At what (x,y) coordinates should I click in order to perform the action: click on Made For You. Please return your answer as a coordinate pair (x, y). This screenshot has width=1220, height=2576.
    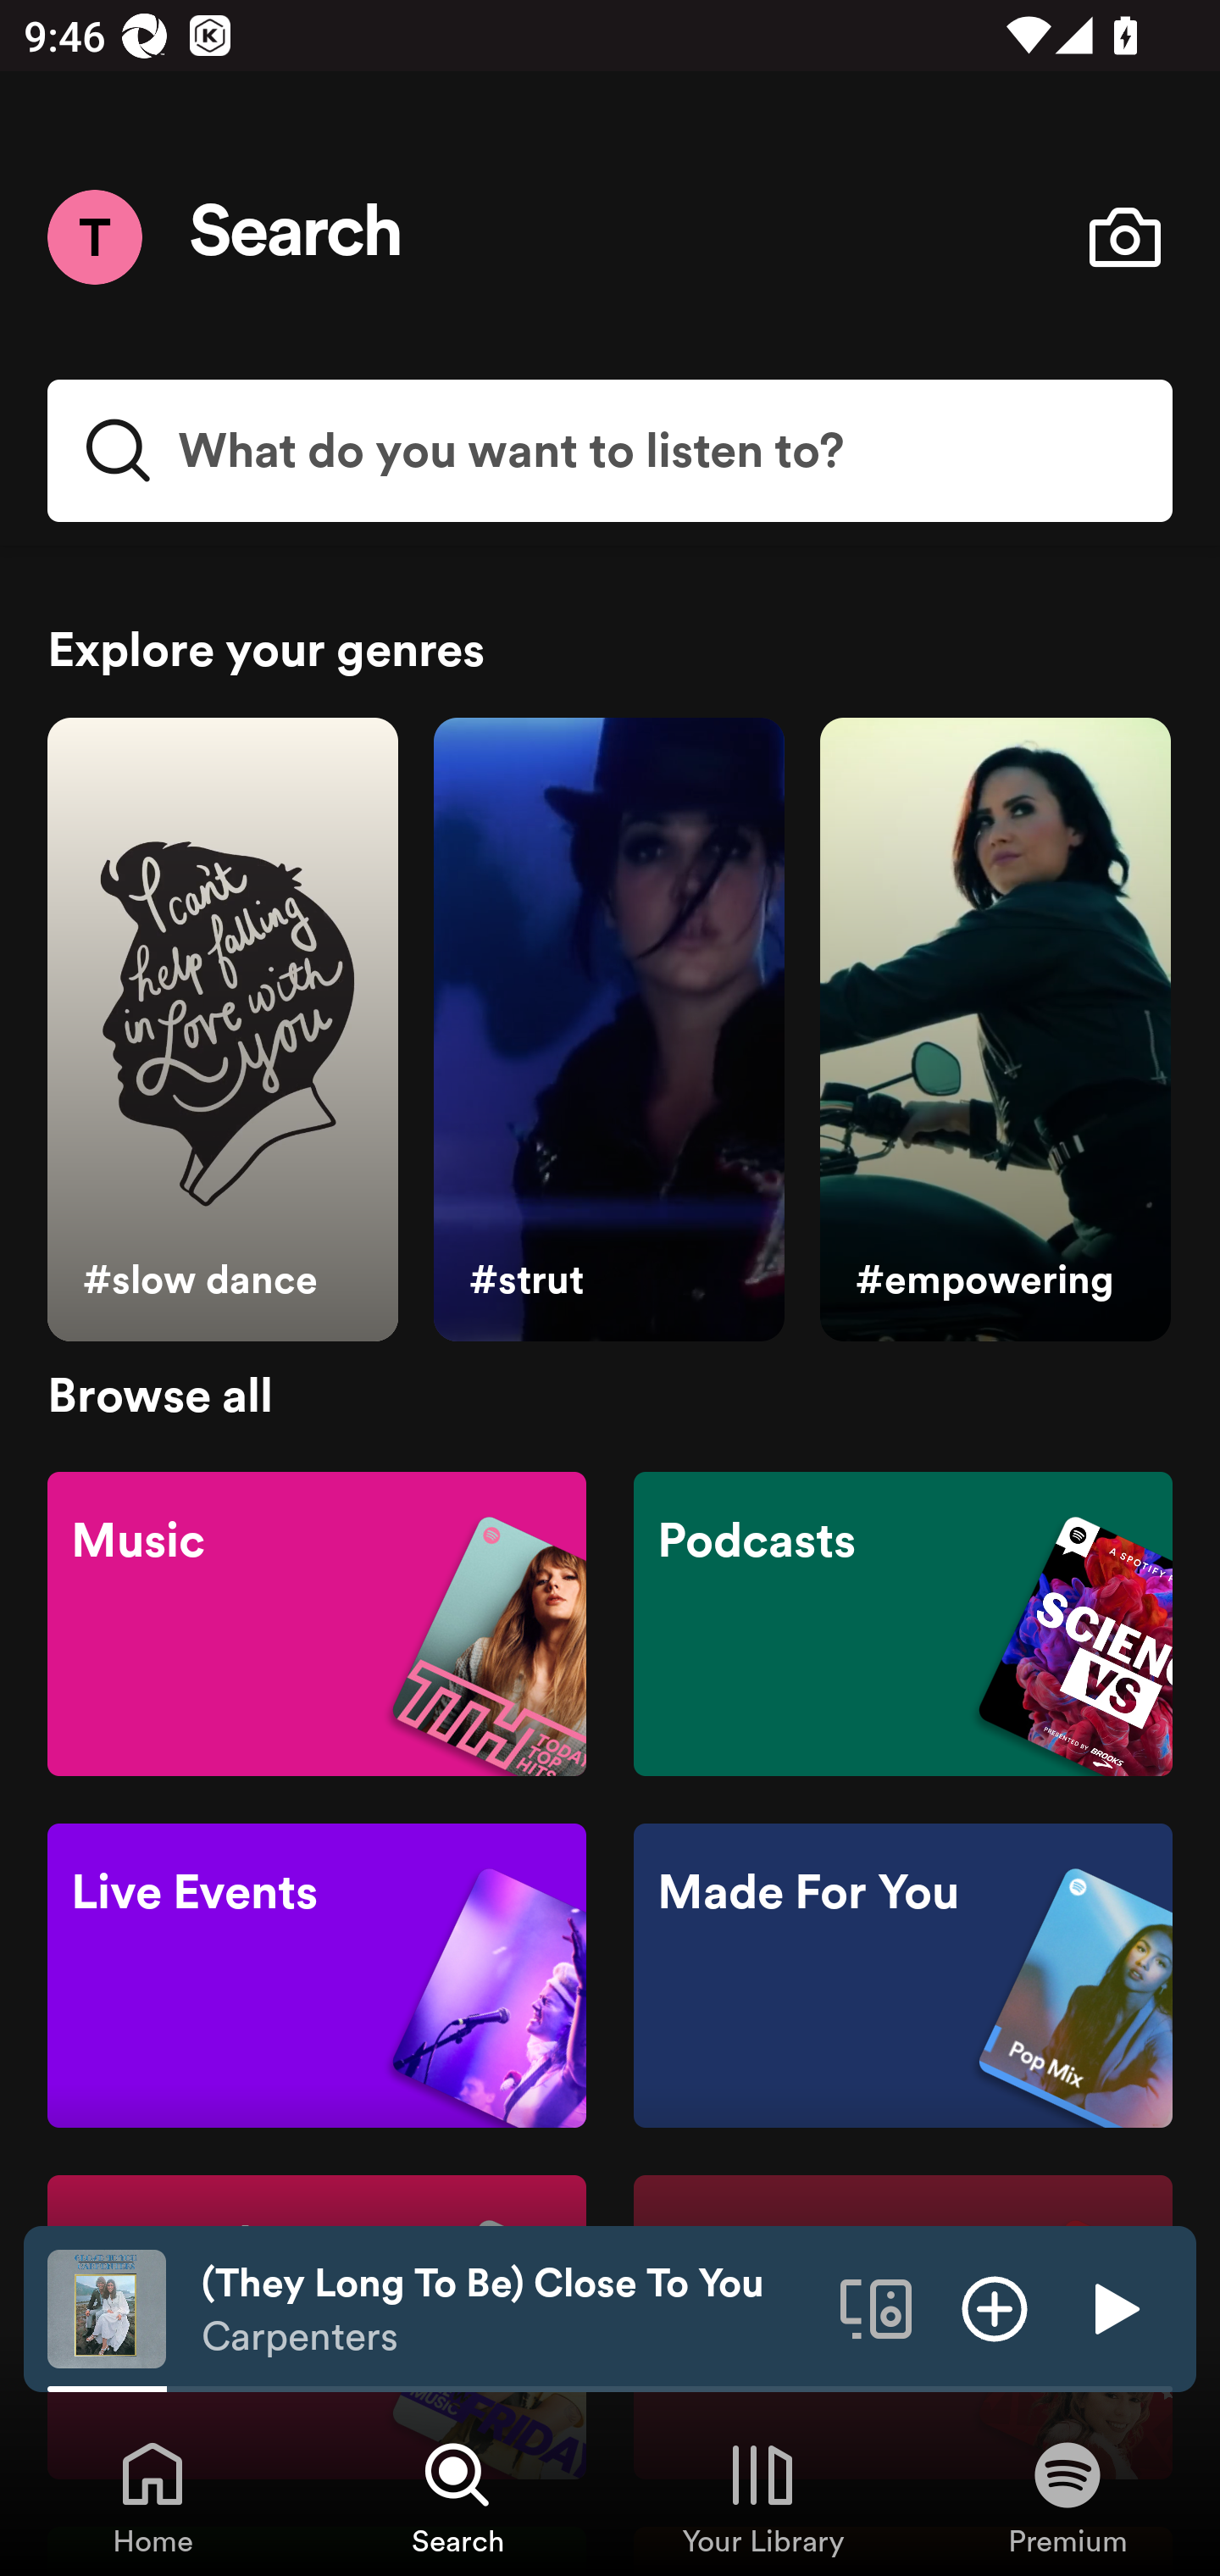
    Looking at the image, I should click on (902, 1976).